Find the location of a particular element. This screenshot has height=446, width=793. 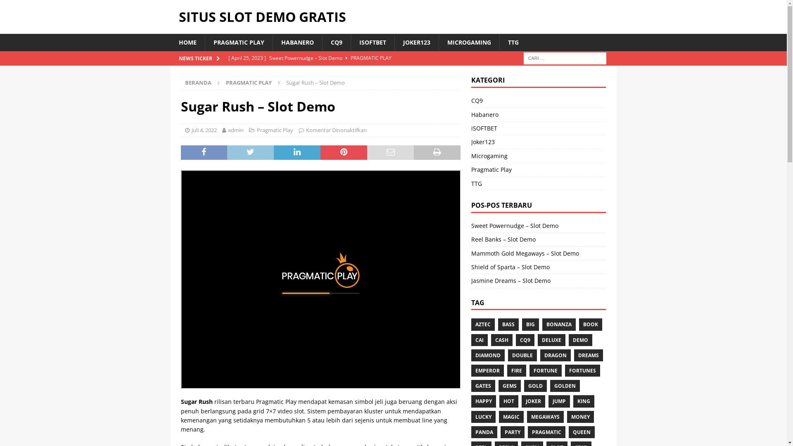

GOLDEN is located at coordinates (565, 386).